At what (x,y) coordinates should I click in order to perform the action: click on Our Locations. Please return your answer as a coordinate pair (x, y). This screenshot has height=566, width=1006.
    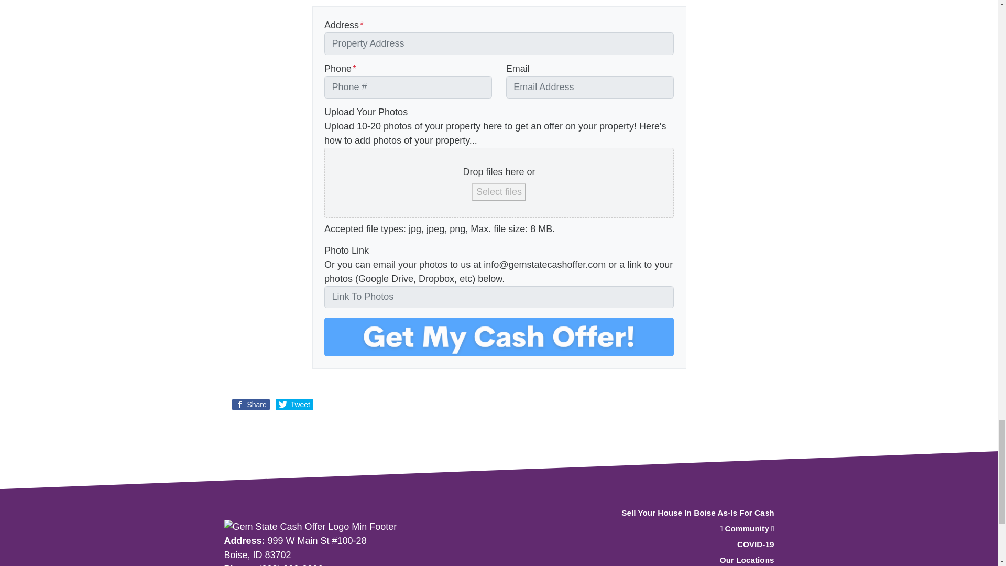
    Looking at the image, I should click on (688, 560).